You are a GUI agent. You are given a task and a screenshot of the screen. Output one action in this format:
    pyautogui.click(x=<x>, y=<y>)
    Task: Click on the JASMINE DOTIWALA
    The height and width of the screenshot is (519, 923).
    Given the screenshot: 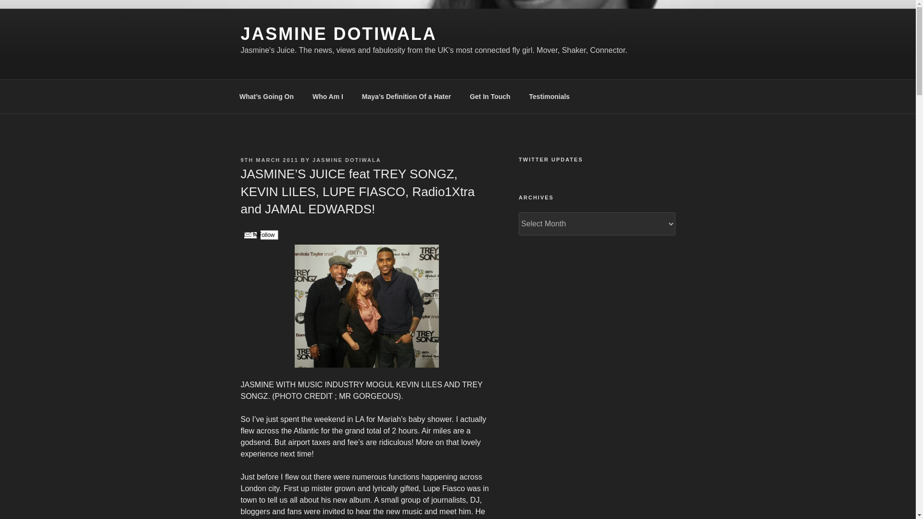 What is the action you would take?
    pyautogui.click(x=338, y=34)
    